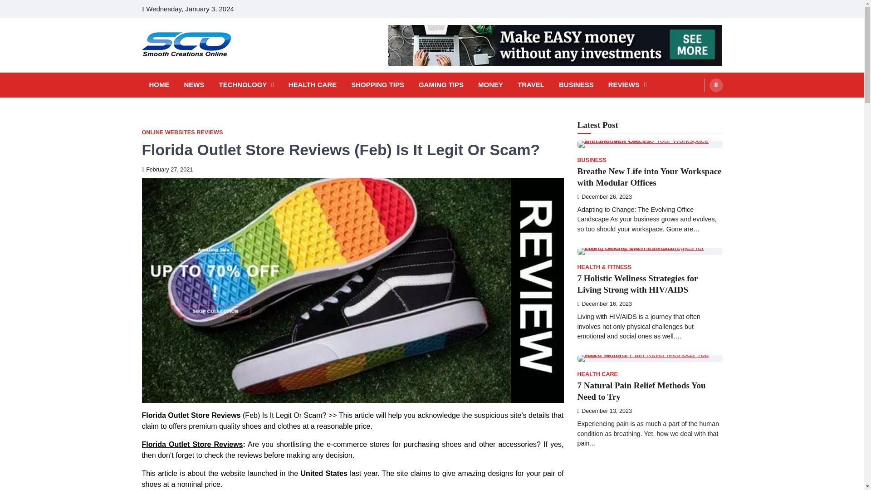 The image size is (871, 490). Describe the element at coordinates (441, 85) in the screenshot. I see `GAMING TIPS` at that location.